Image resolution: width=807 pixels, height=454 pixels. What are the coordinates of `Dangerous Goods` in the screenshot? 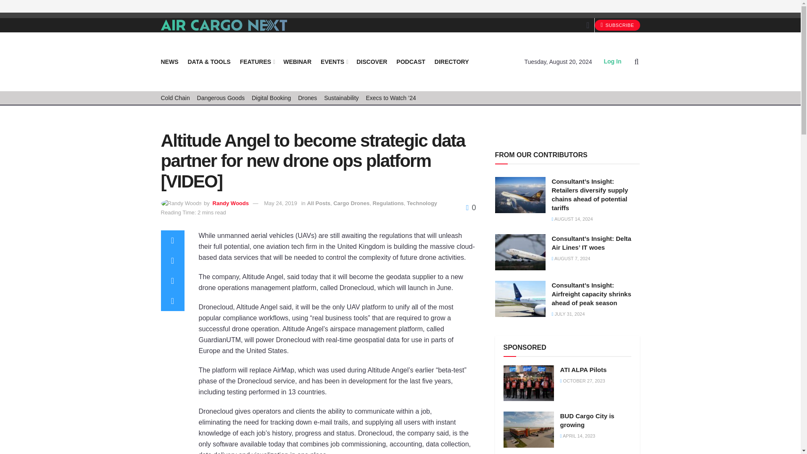 It's located at (221, 98).